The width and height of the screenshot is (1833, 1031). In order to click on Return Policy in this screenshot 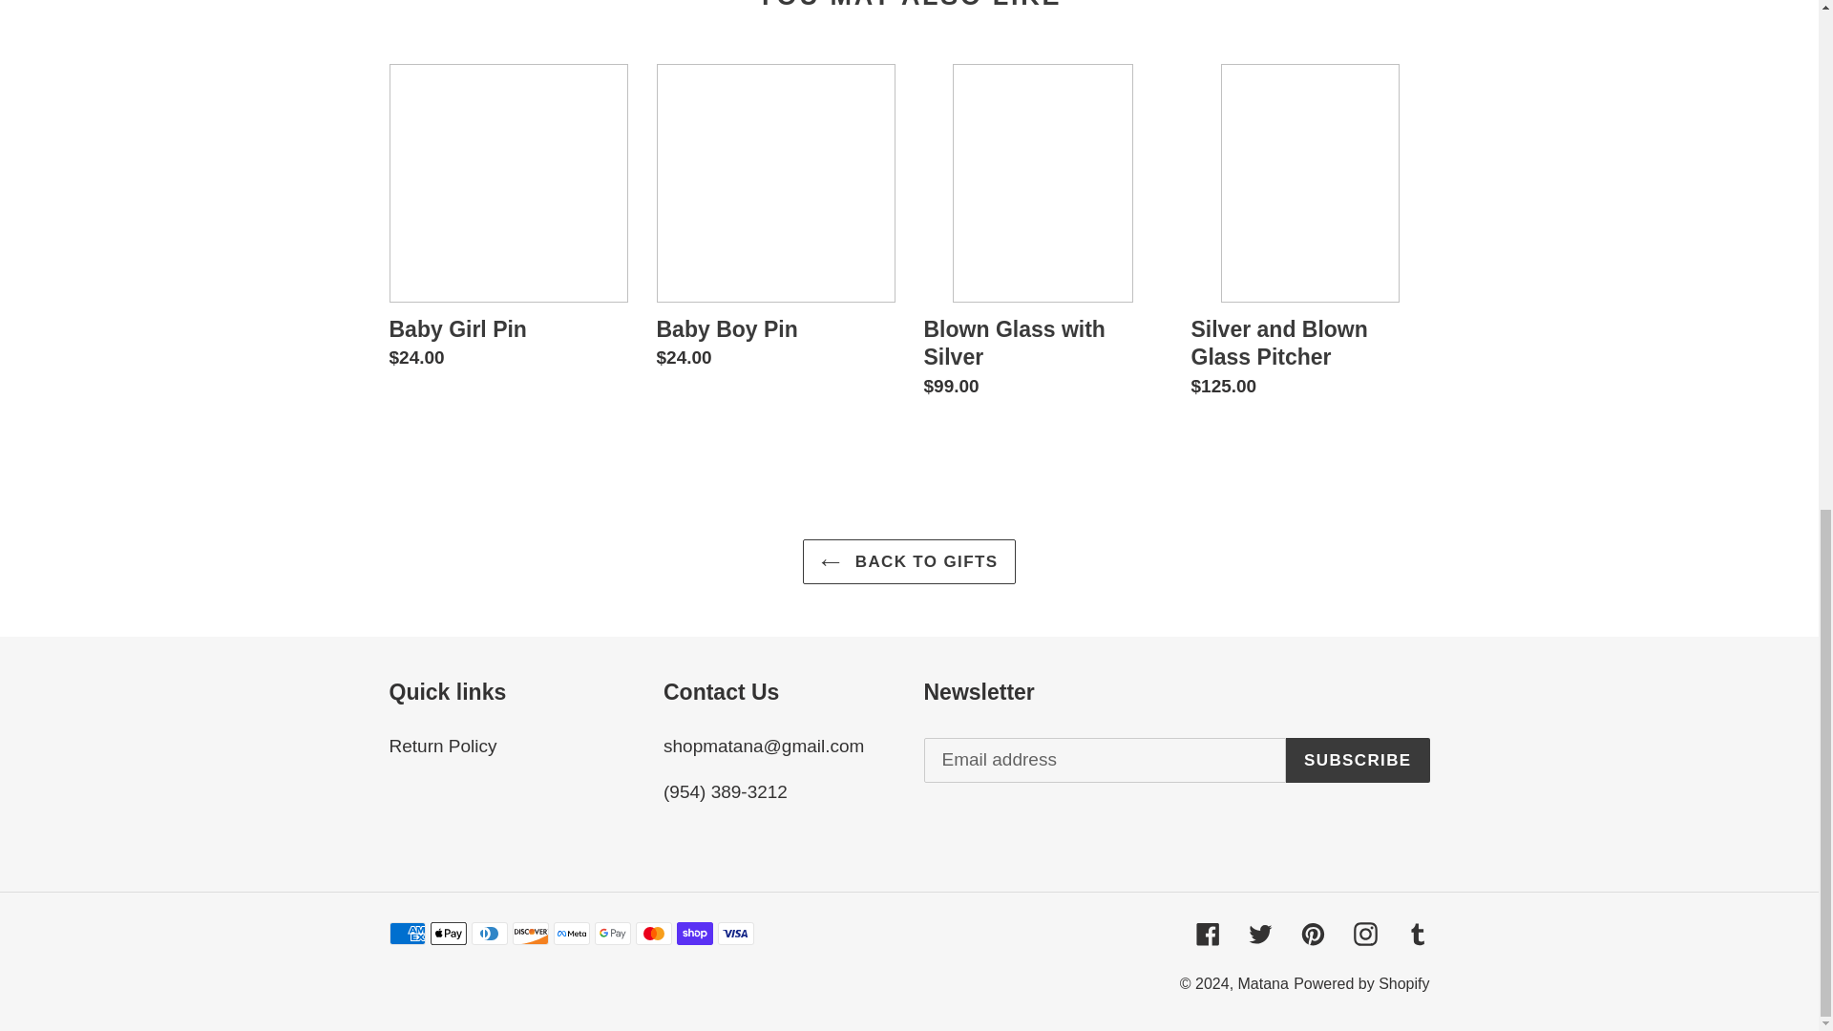, I will do `click(443, 746)`.